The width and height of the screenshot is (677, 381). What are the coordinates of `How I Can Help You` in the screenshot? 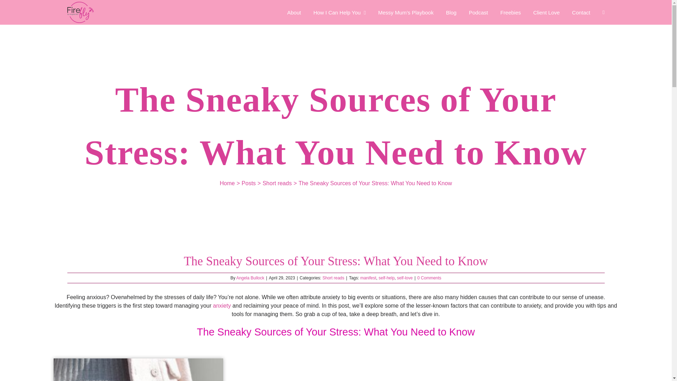 It's located at (340, 12).